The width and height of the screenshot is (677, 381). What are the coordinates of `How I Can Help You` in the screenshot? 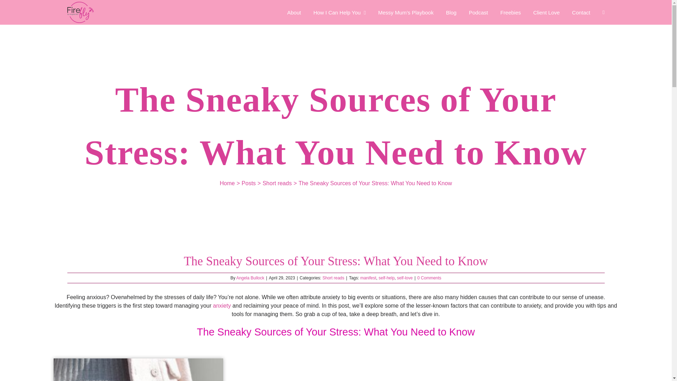 It's located at (340, 12).